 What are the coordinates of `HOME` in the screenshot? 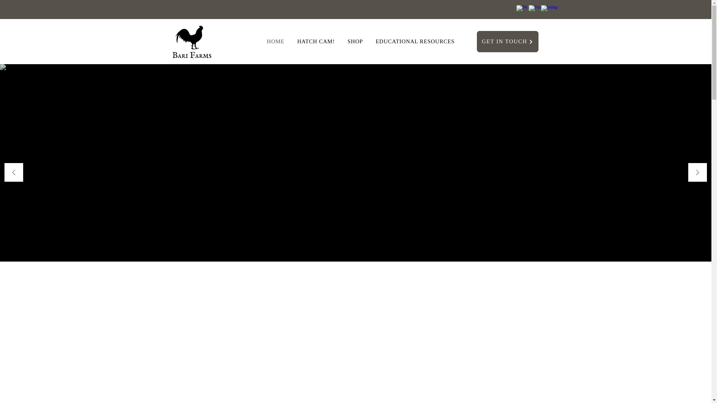 It's located at (276, 41).